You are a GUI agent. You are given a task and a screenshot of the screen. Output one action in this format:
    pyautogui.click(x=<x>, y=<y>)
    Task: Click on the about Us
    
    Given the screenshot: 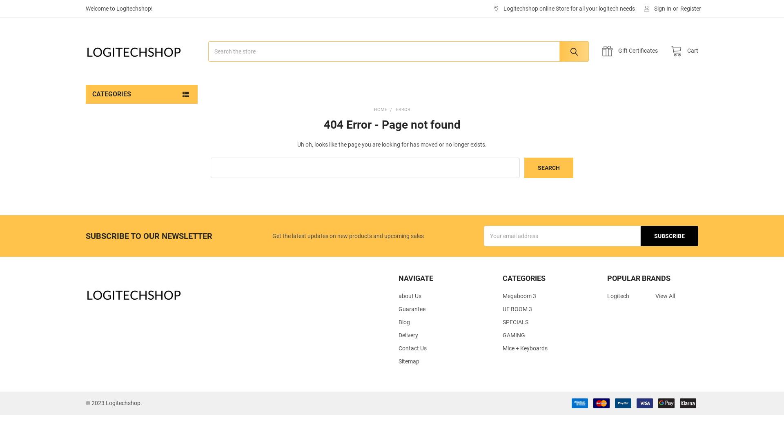 What is the action you would take?
    pyautogui.click(x=410, y=296)
    